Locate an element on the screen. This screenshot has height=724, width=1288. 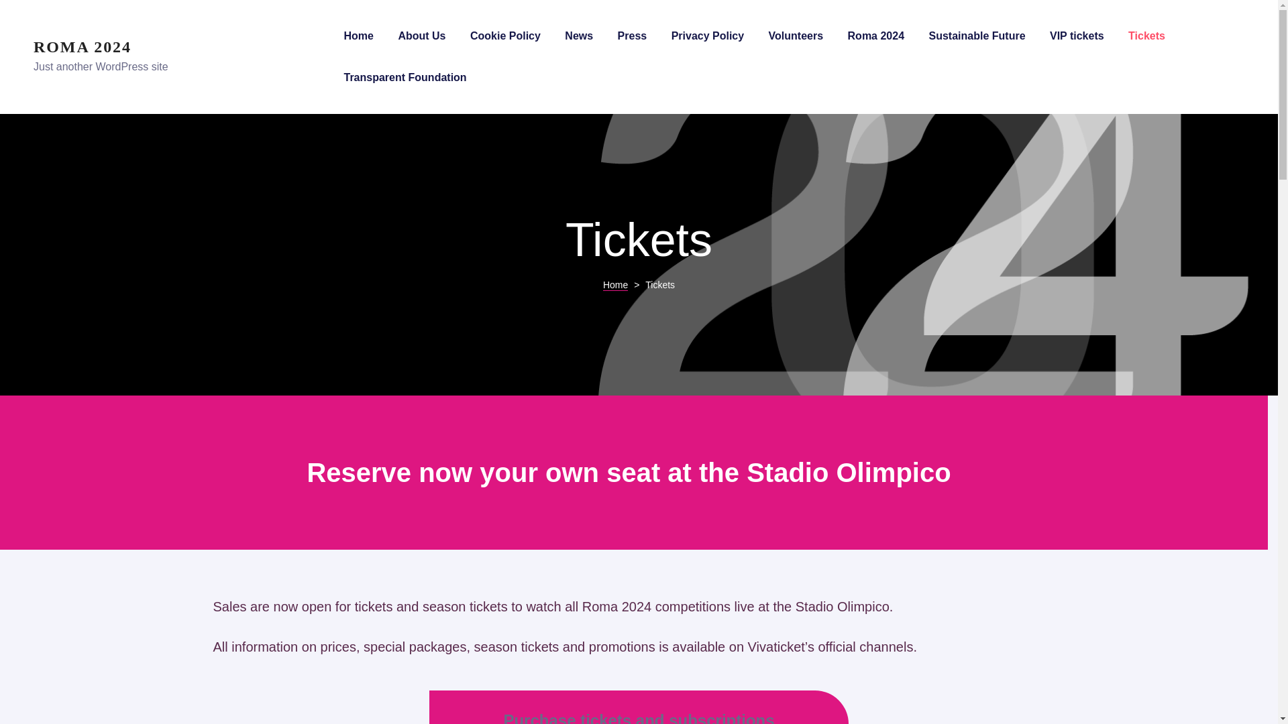
Tickets is located at coordinates (1146, 36).